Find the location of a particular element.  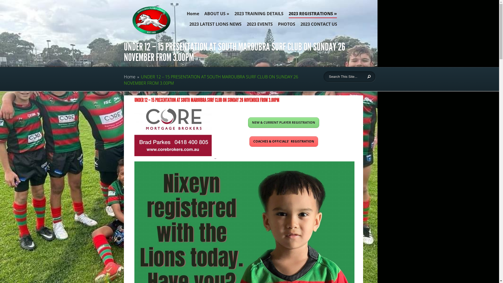

2023 CONTACT US is located at coordinates (319, 25).